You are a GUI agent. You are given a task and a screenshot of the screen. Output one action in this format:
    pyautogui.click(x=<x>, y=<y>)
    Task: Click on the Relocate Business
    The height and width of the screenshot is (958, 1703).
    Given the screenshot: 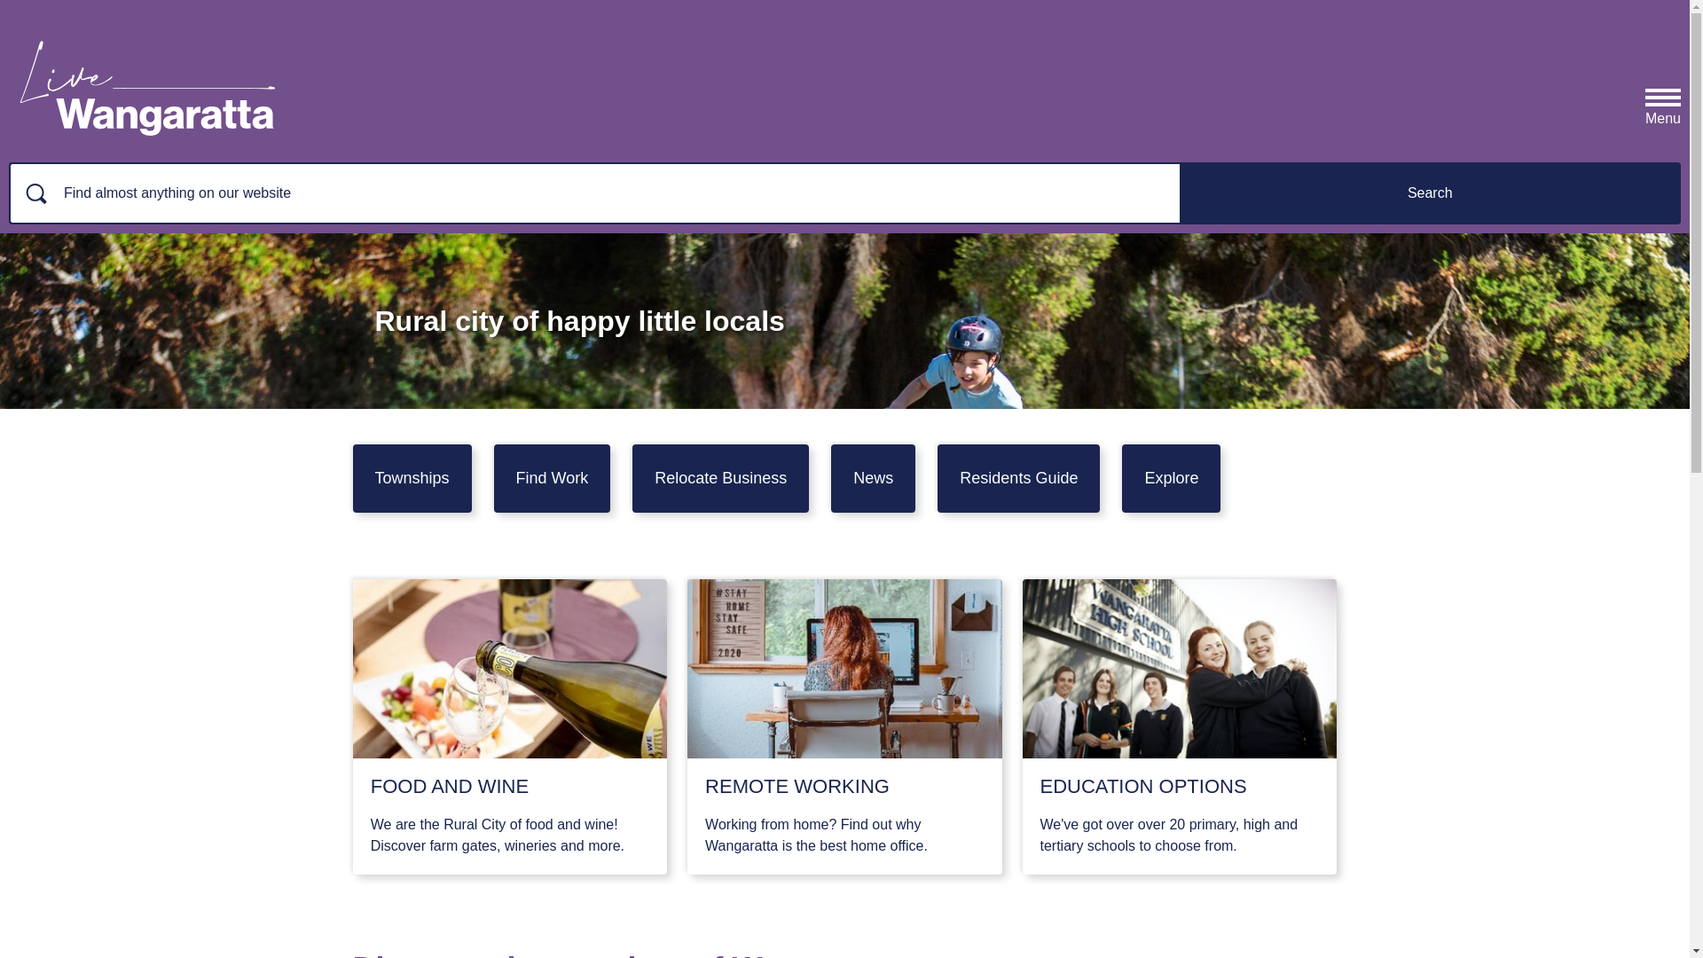 What is the action you would take?
    pyautogui.click(x=720, y=479)
    